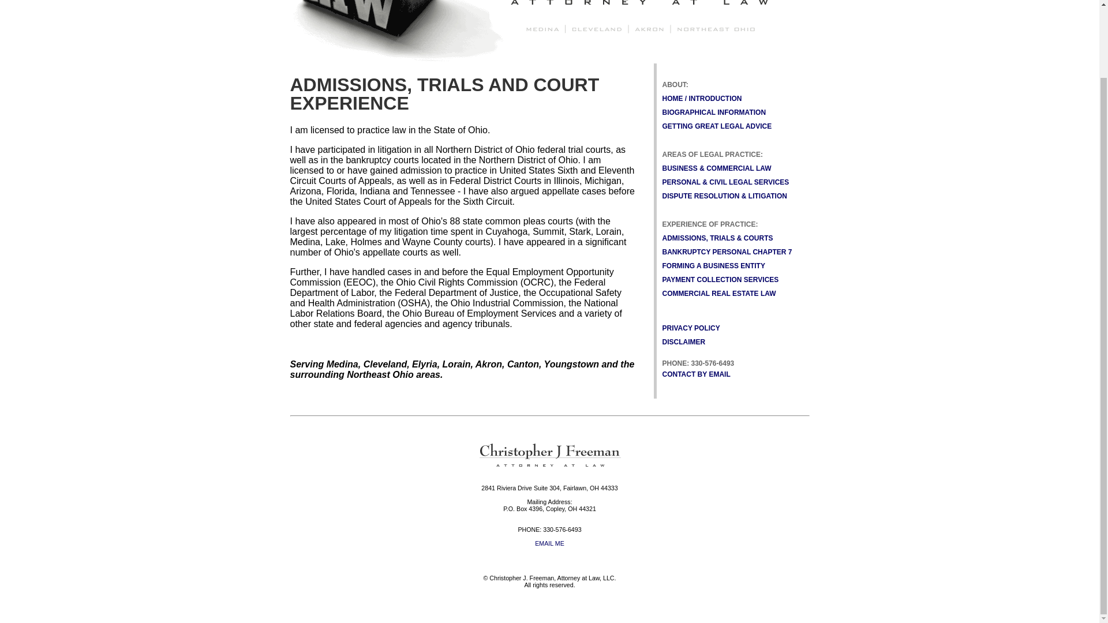 The image size is (1108, 623). I want to click on DISCLAIMER, so click(684, 342).